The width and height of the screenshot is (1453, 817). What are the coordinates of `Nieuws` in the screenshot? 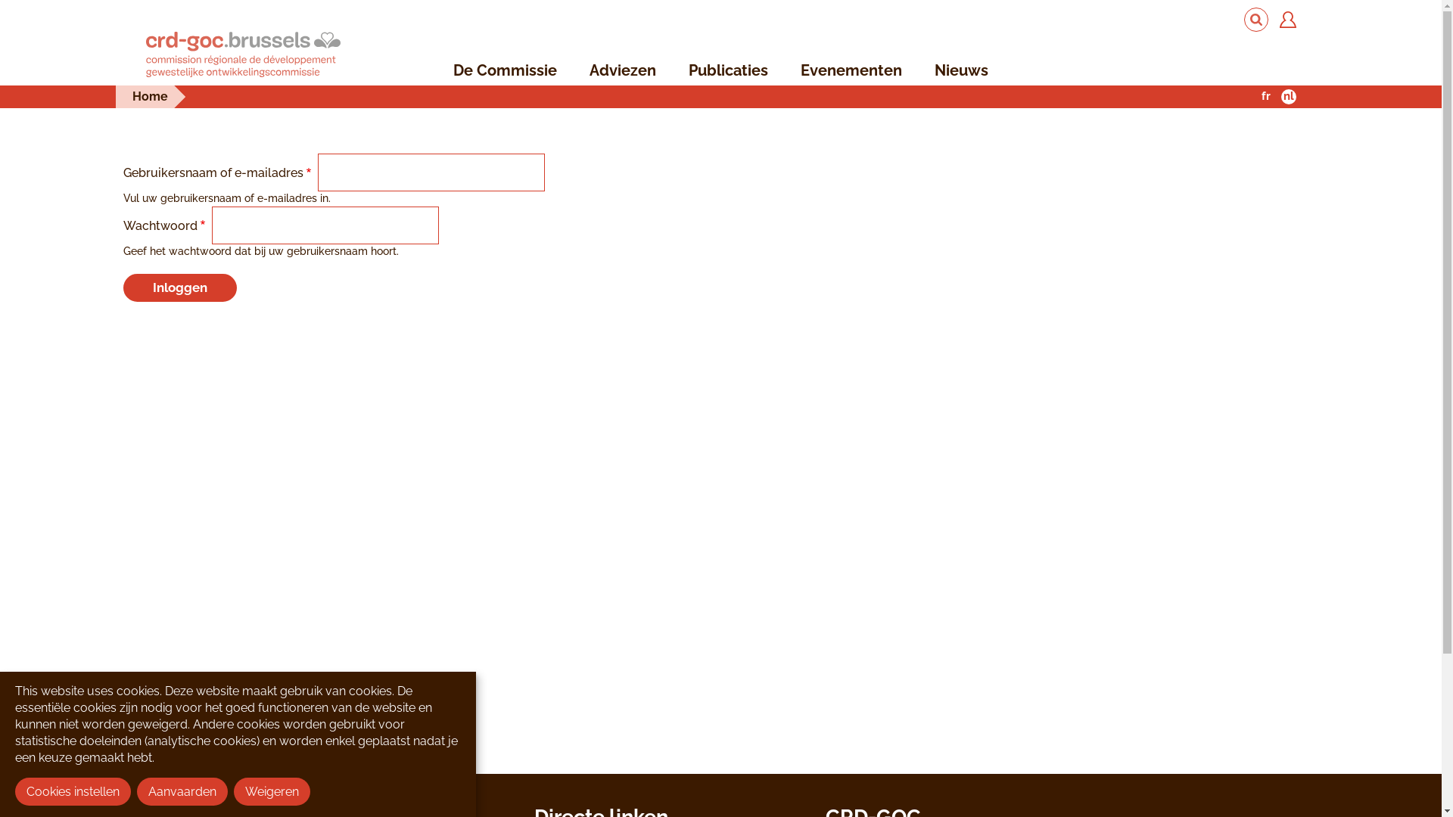 It's located at (961, 70).